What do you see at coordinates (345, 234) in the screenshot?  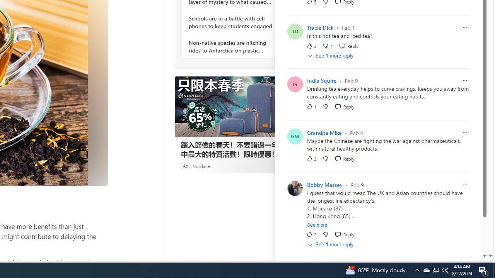 I see `Reply Reply Comment` at bounding box center [345, 234].